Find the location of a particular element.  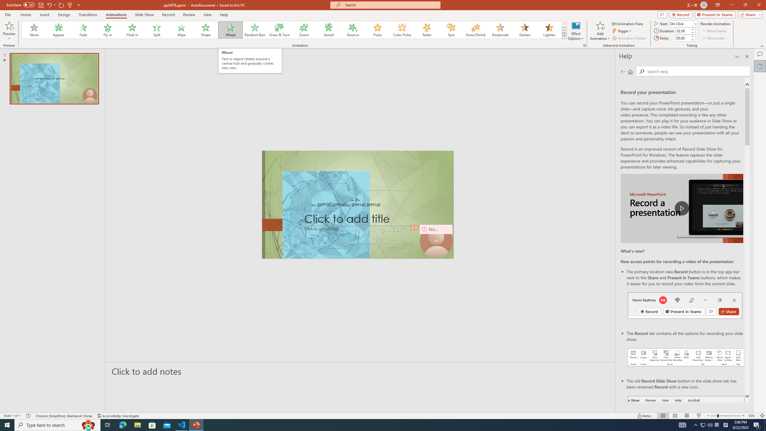

Zoom 50% is located at coordinates (752, 416).